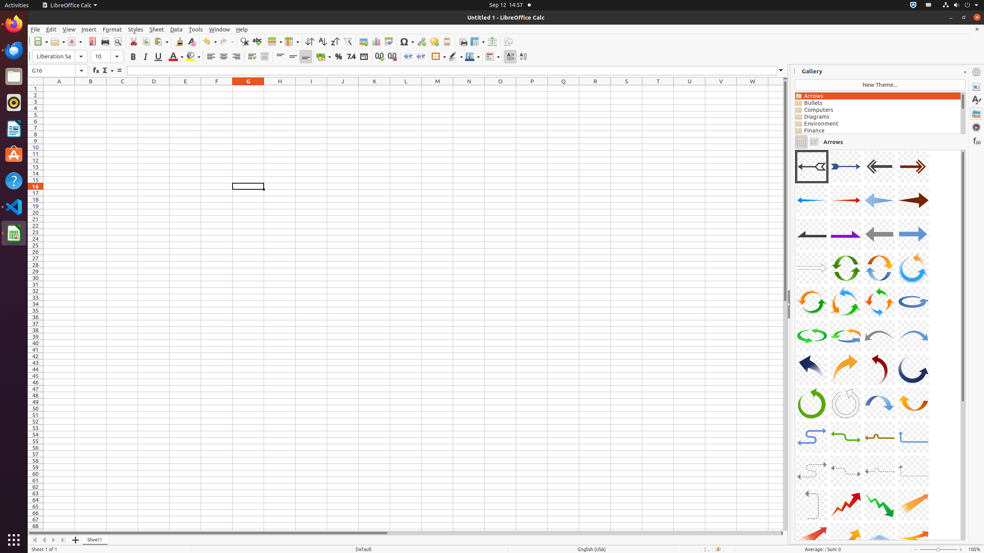 The image size is (984, 553). What do you see at coordinates (846, 403) in the screenshot?
I see `A30-CurvedArrow-Gray` at bounding box center [846, 403].